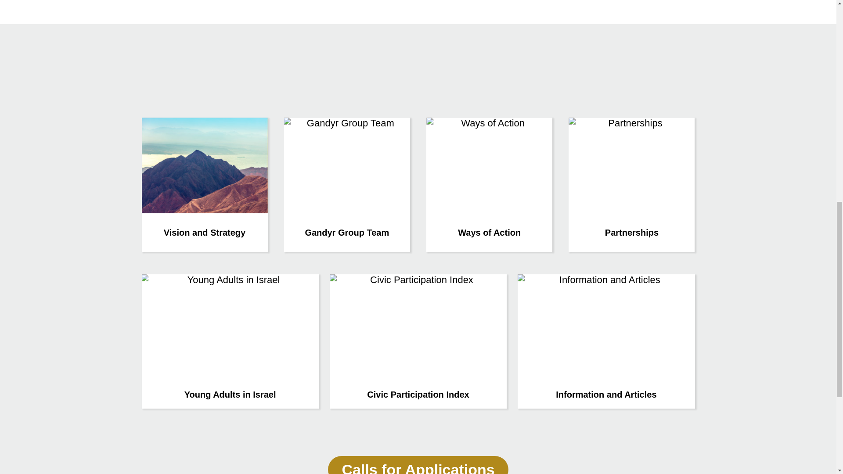  What do you see at coordinates (347, 184) in the screenshot?
I see `Gandyr Group Team` at bounding box center [347, 184].